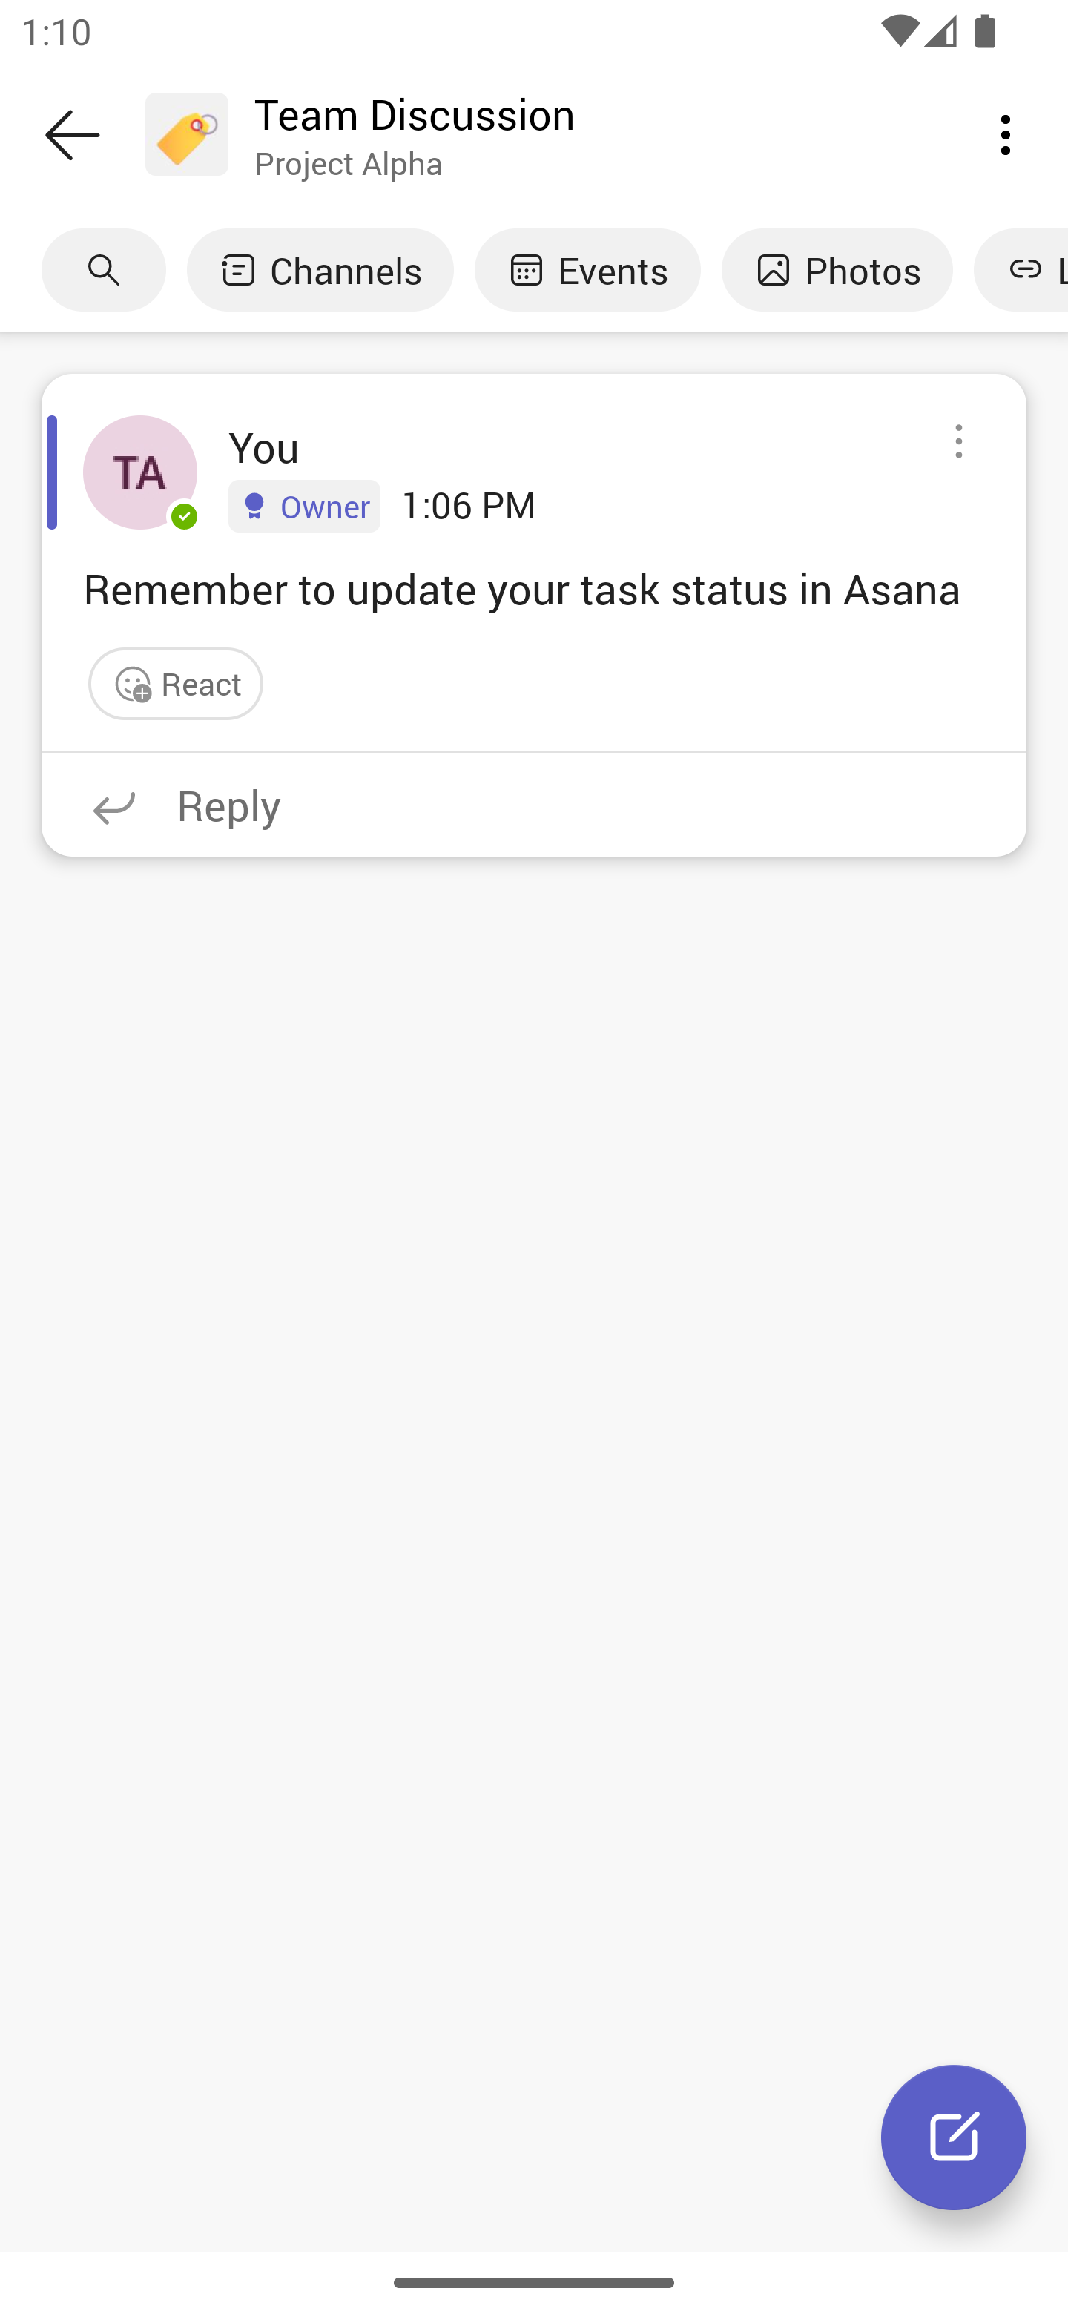  Describe the element at coordinates (176, 684) in the screenshot. I see `Open reactions React` at that location.